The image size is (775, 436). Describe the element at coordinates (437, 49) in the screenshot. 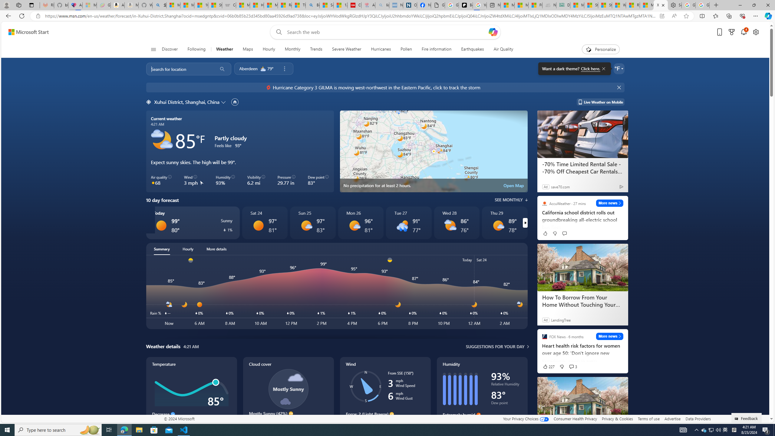

I see `Fire information` at that location.